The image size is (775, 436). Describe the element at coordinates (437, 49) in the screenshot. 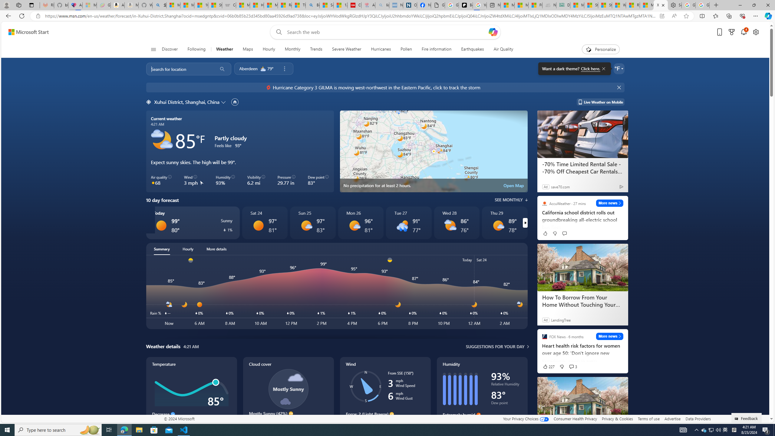

I see `Fire information` at that location.